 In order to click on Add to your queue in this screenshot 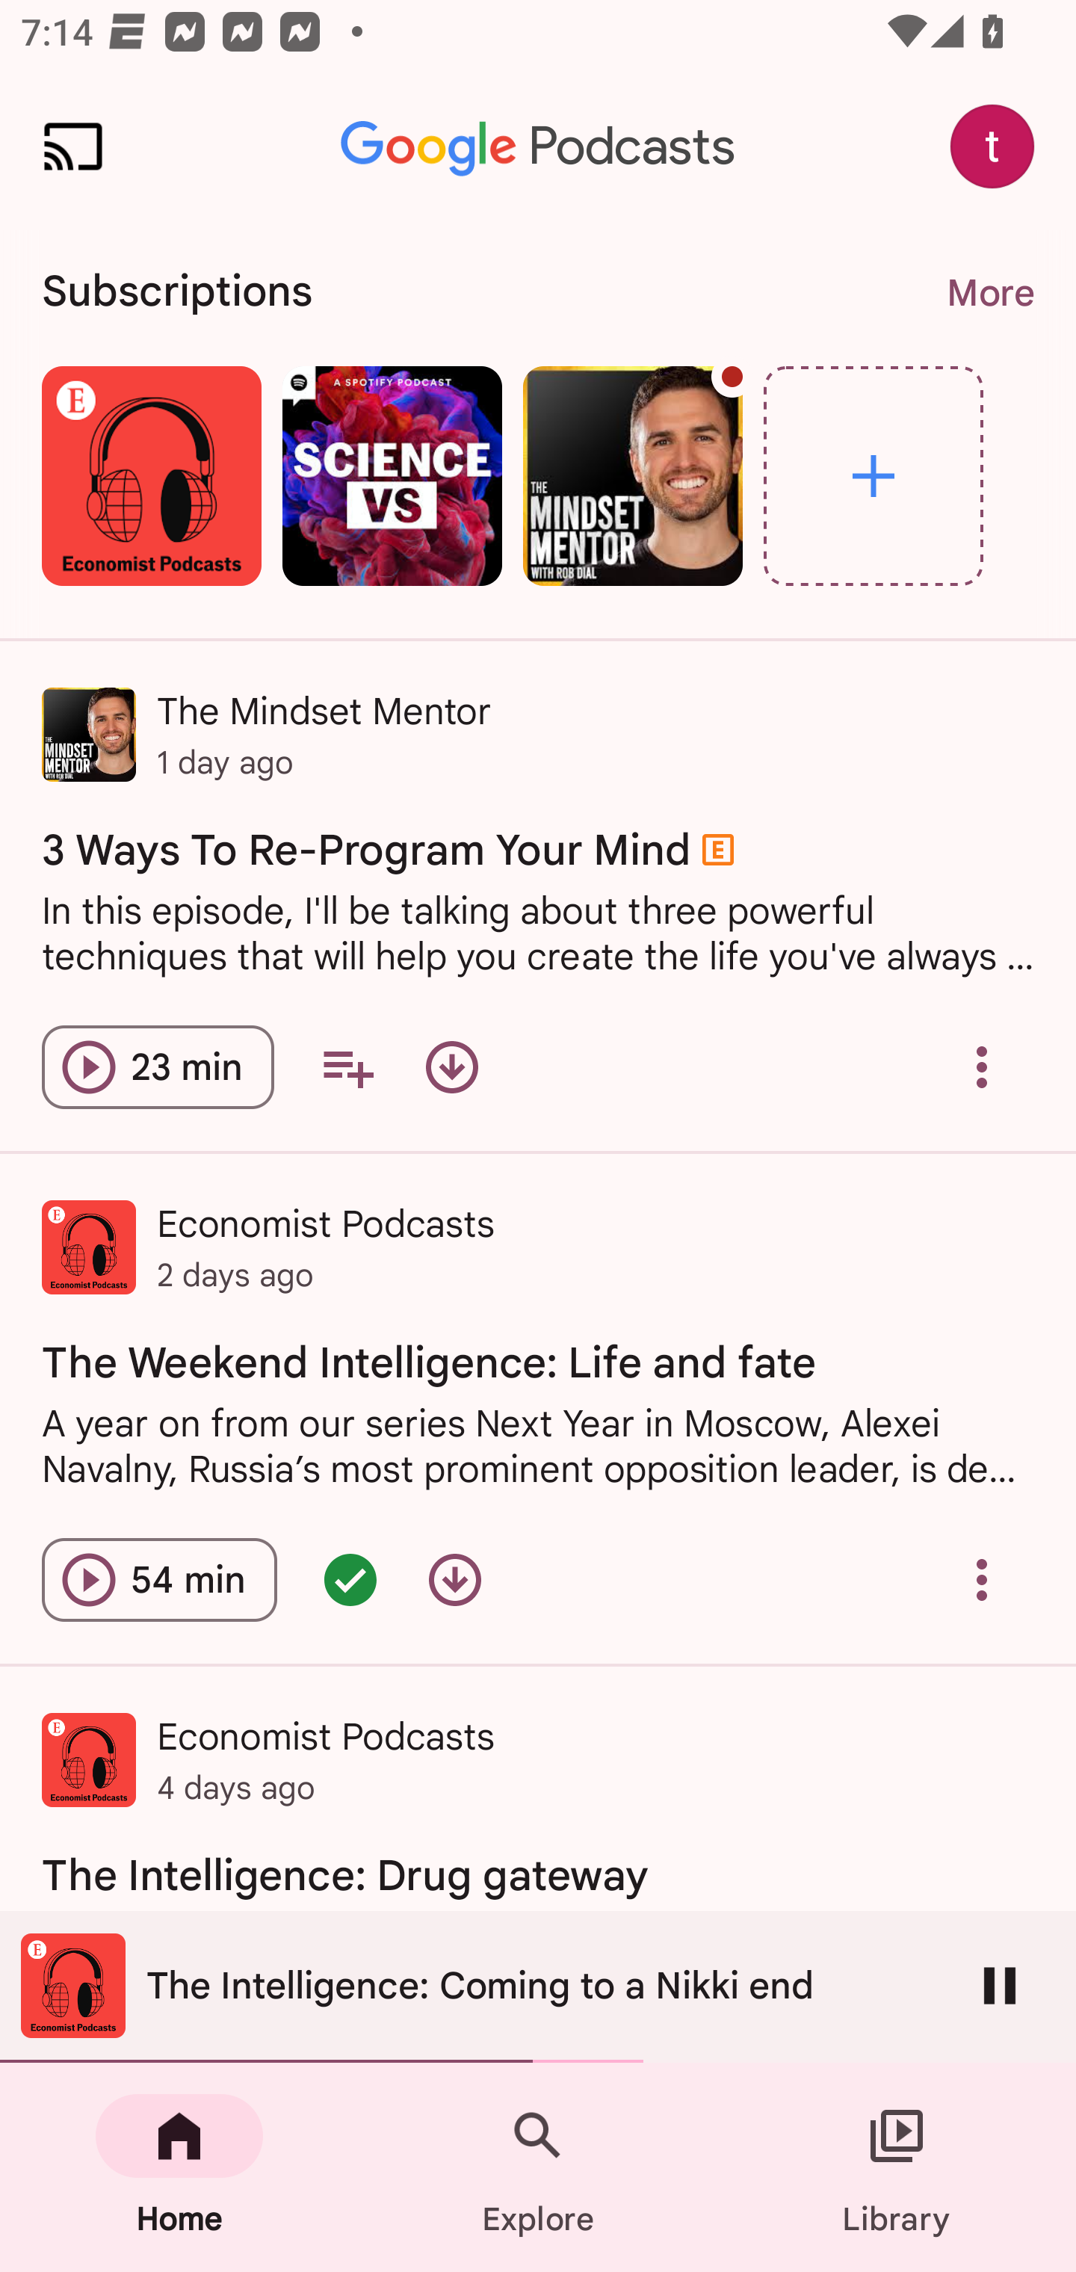, I will do `click(347, 1066)`.